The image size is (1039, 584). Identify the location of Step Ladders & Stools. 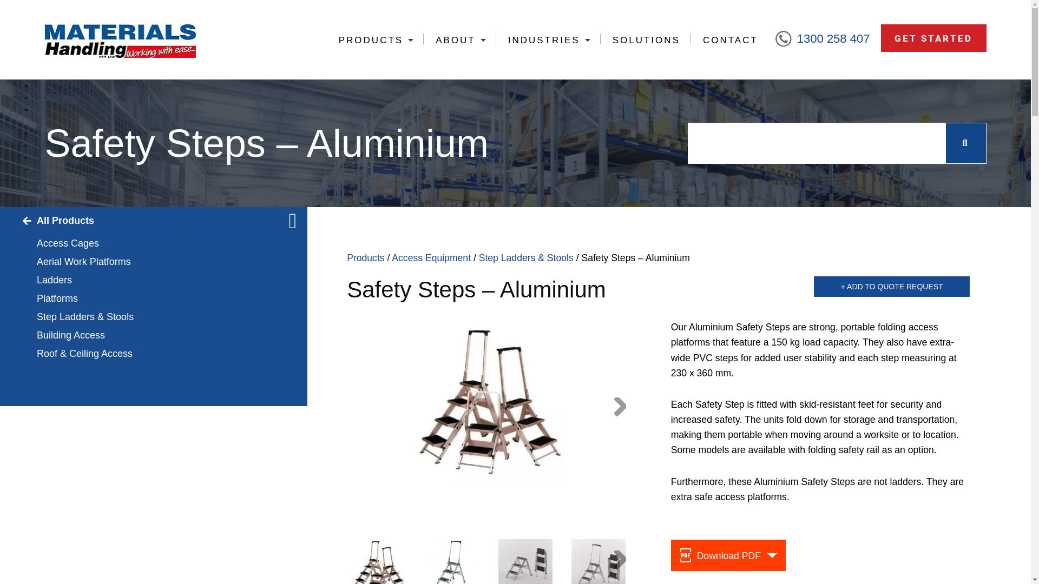
(154, 317).